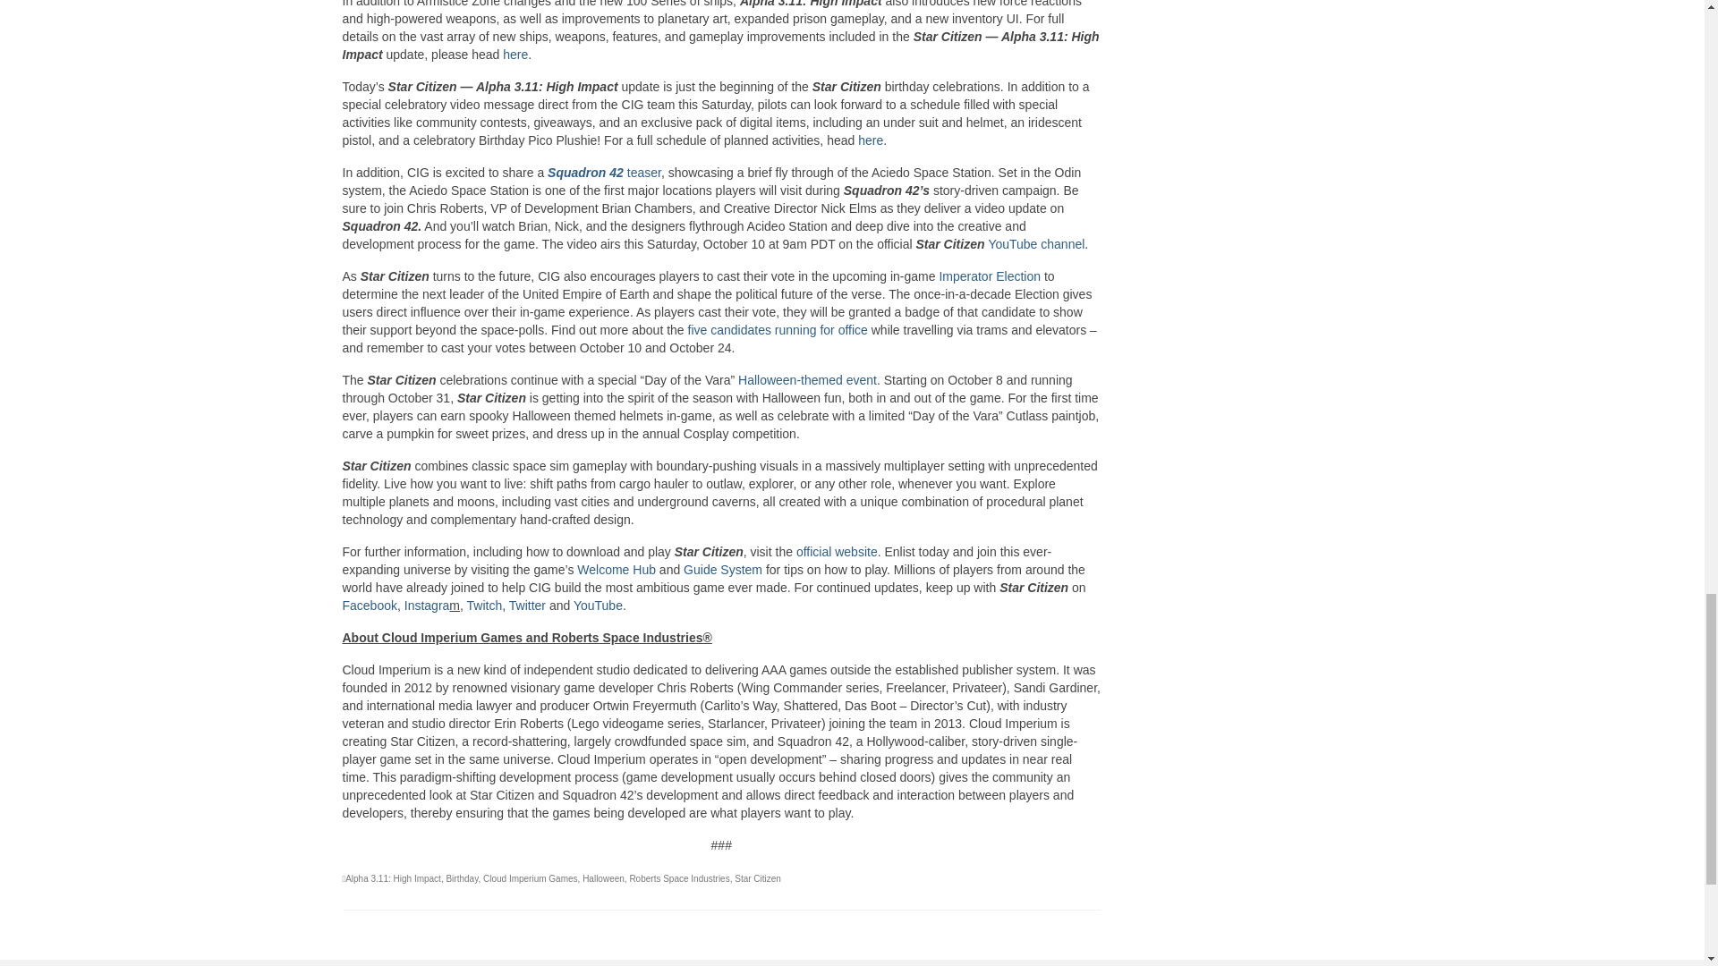  Describe the element at coordinates (515, 54) in the screenshot. I see `here` at that location.